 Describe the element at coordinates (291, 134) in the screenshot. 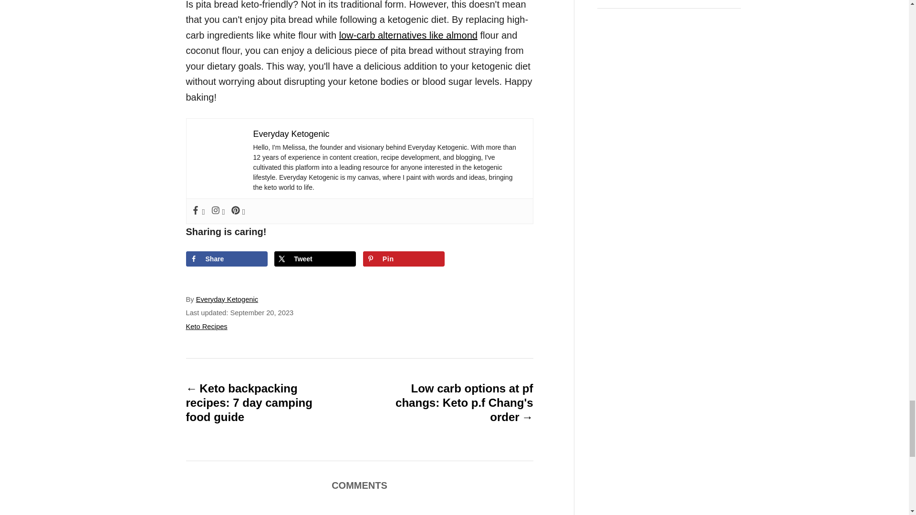

I see `Everyday Ketogenic` at that location.